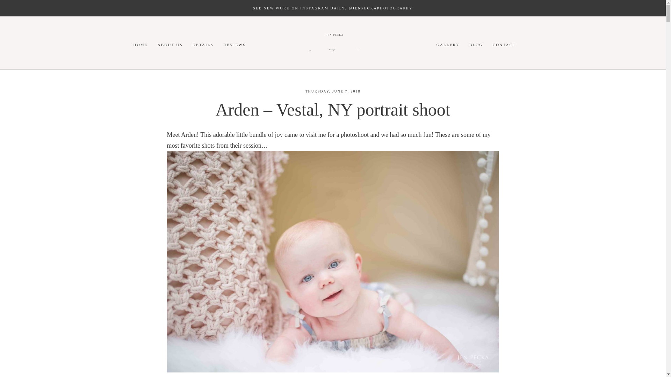 The width and height of the screenshot is (671, 377). What do you see at coordinates (448, 45) in the screenshot?
I see `GALLERY` at bounding box center [448, 45].